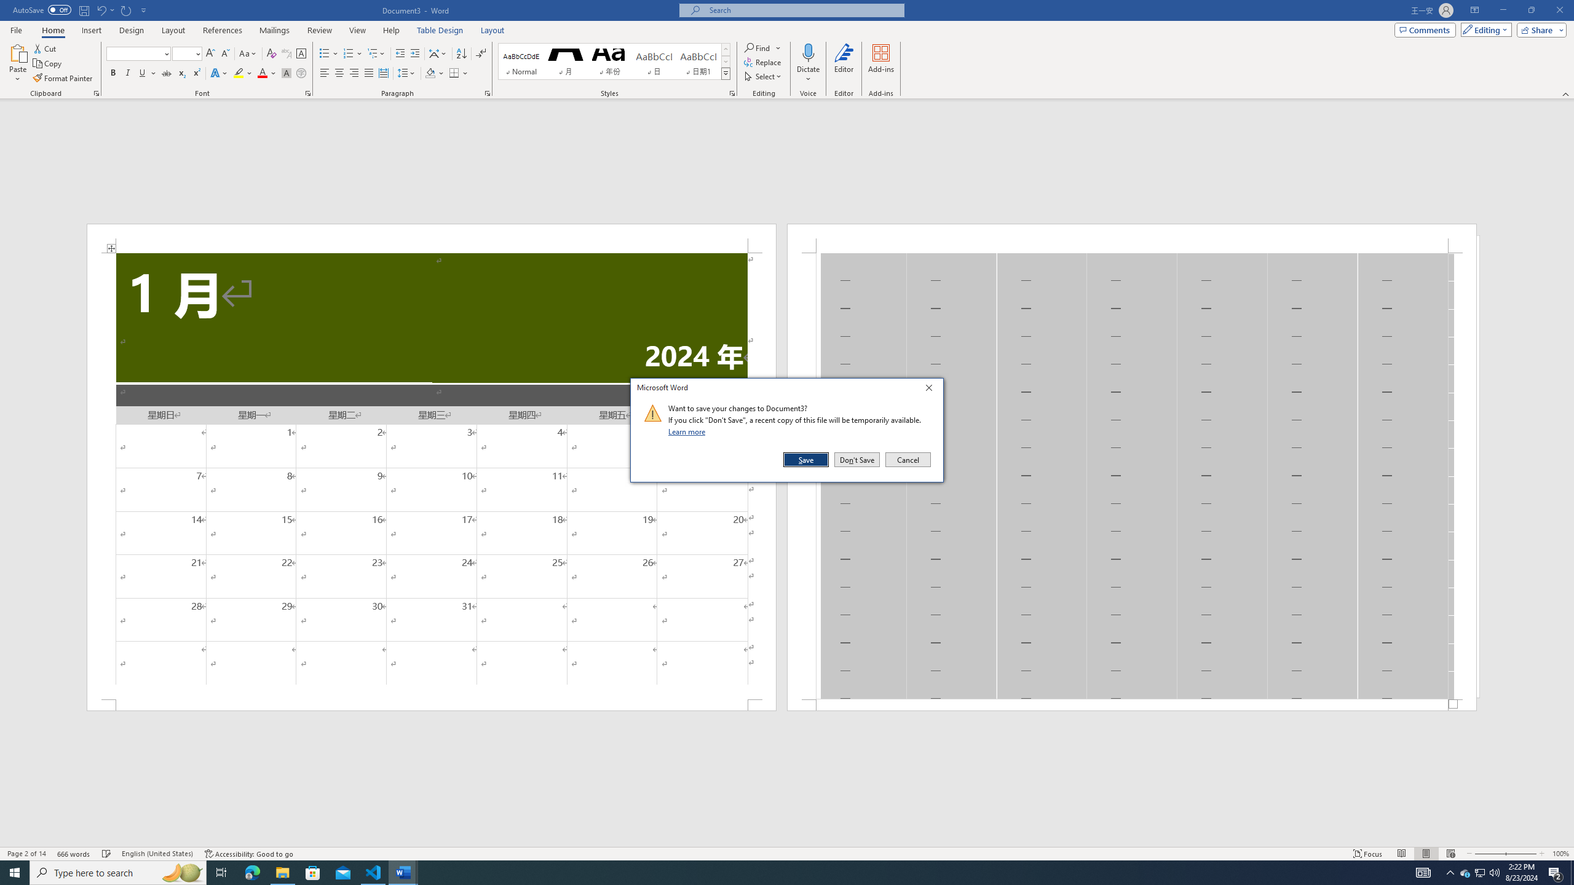 This screenshot has width=1574, height=885. I want to click on Visual Studio Code - 1 running window, so click(374, 873).